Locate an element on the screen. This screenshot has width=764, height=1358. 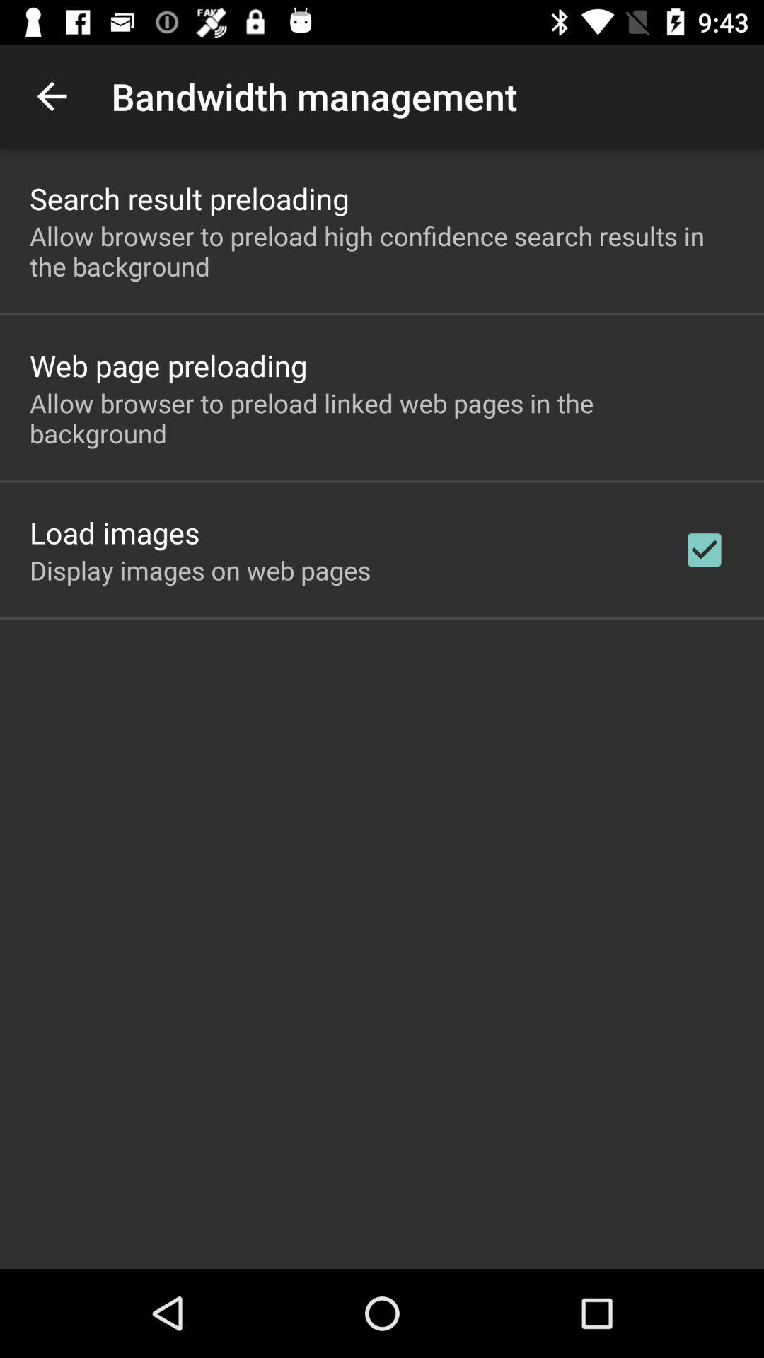
swipe to the search result preloading is located at coordinates (190, 198).